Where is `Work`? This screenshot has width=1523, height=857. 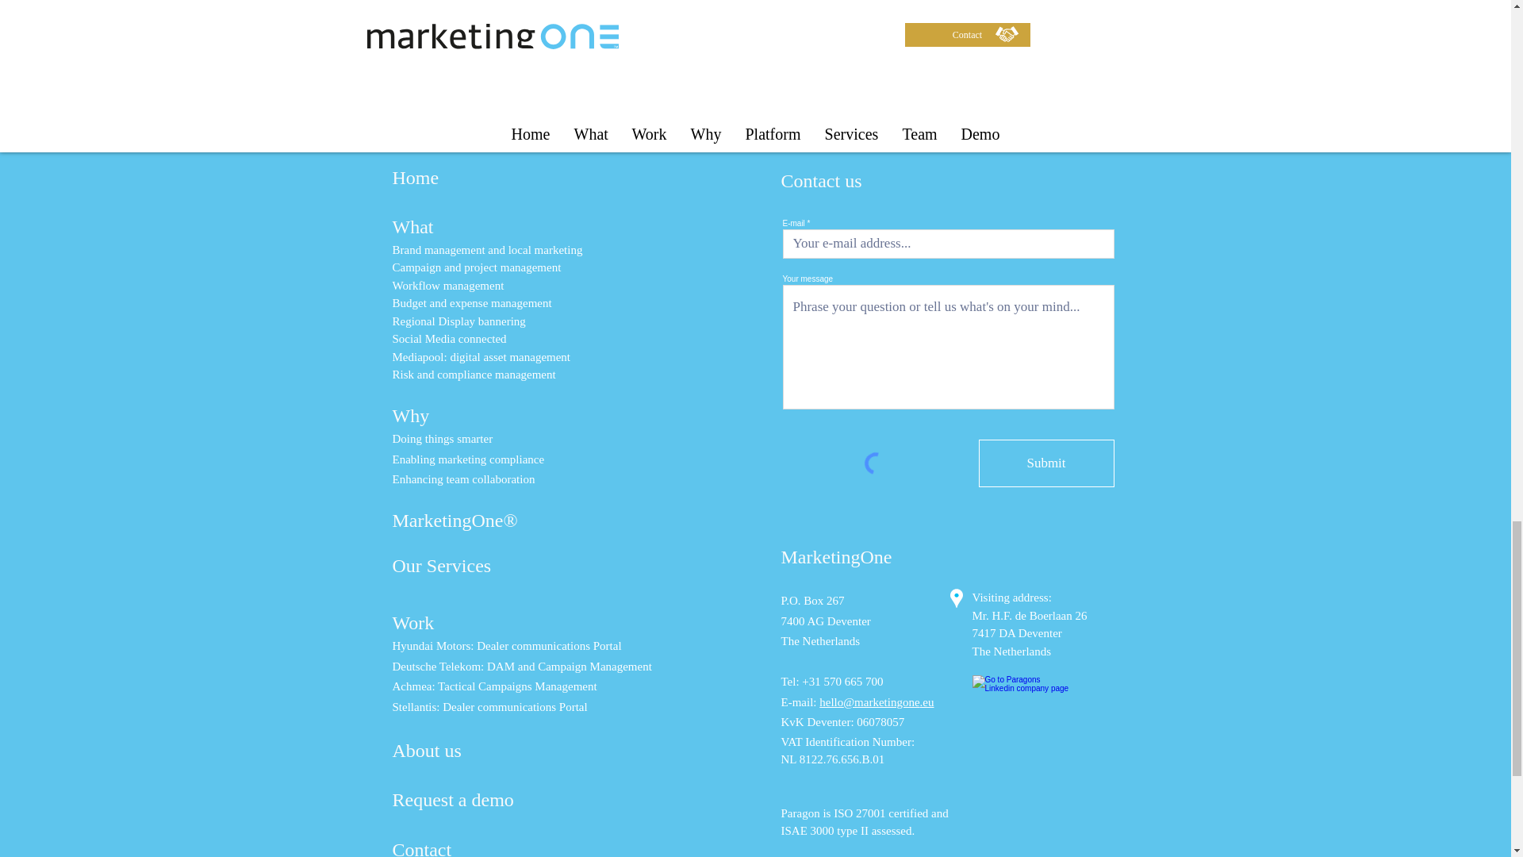 Work is located at coordinates (412, 623).